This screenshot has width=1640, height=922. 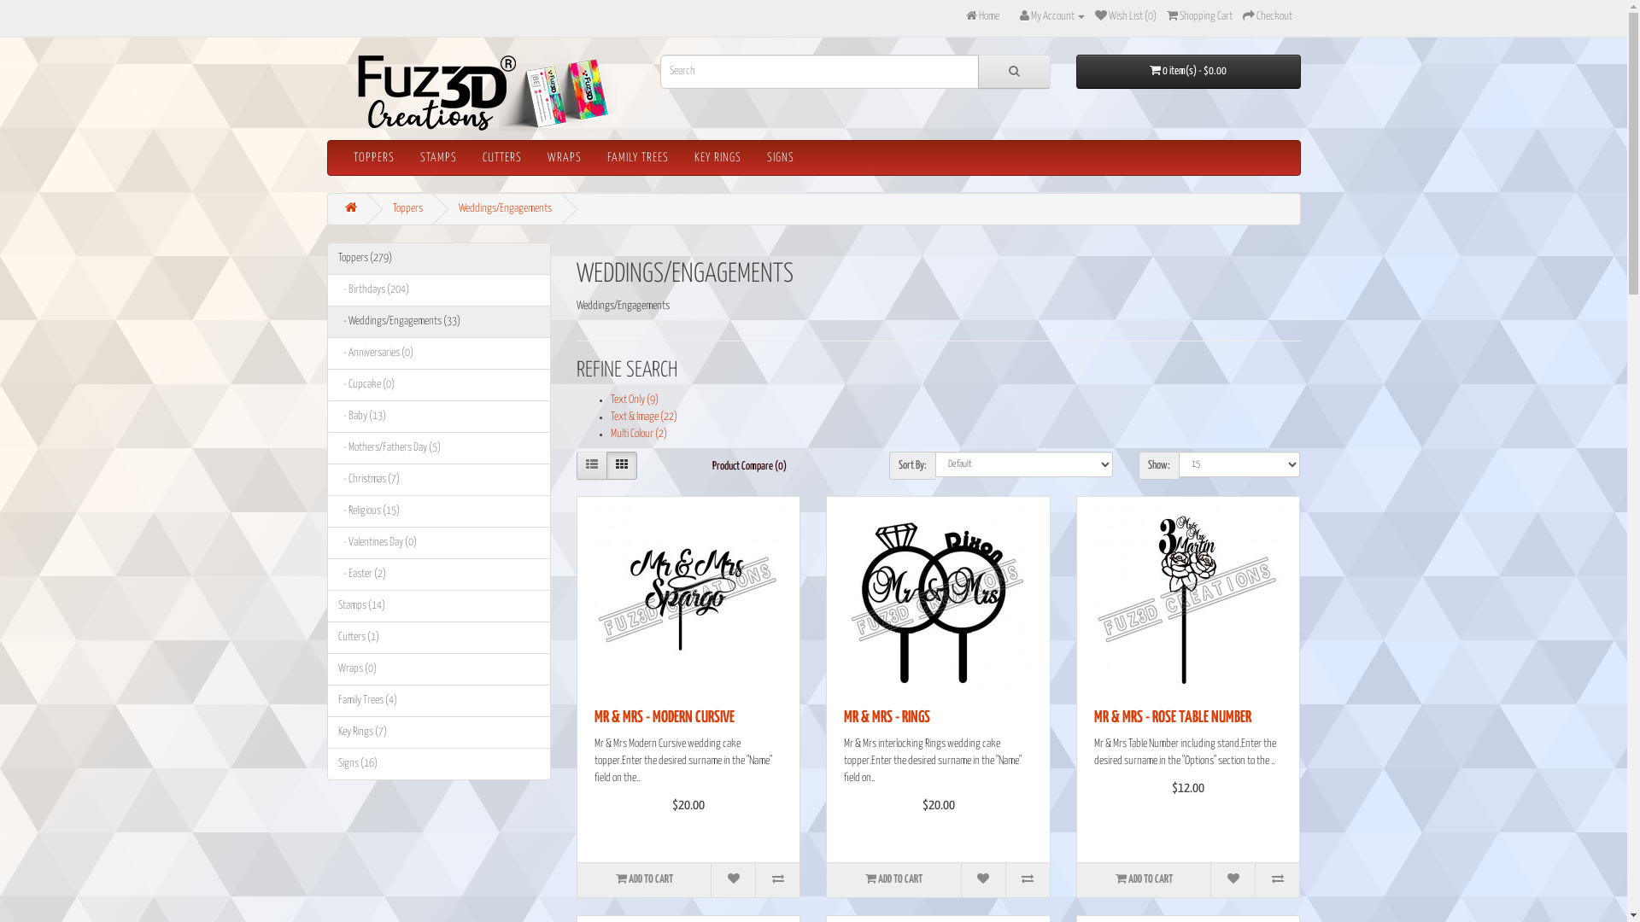 I want to click on STAMPS, so click(x=437, y=158).